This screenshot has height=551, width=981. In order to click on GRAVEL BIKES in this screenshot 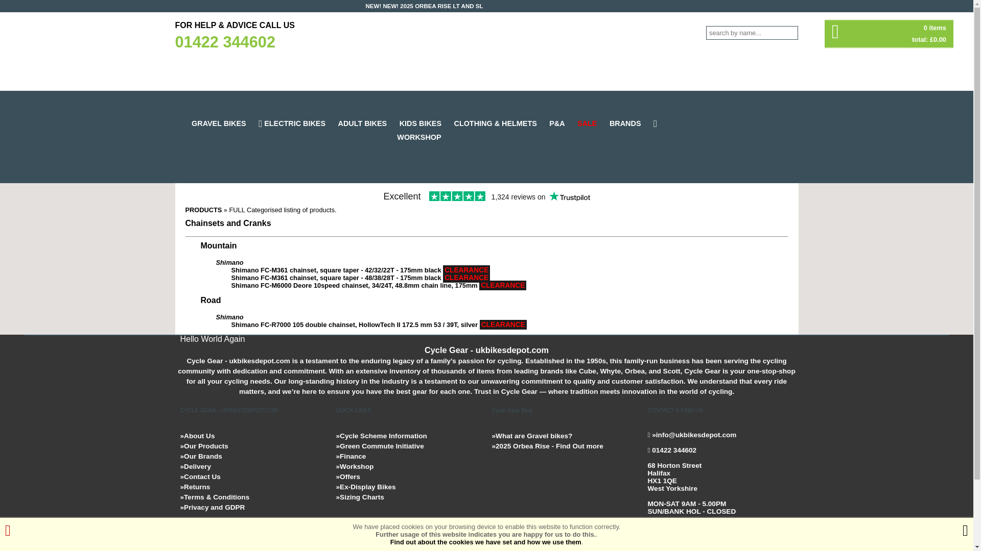, I will do `click(224, 123)`.